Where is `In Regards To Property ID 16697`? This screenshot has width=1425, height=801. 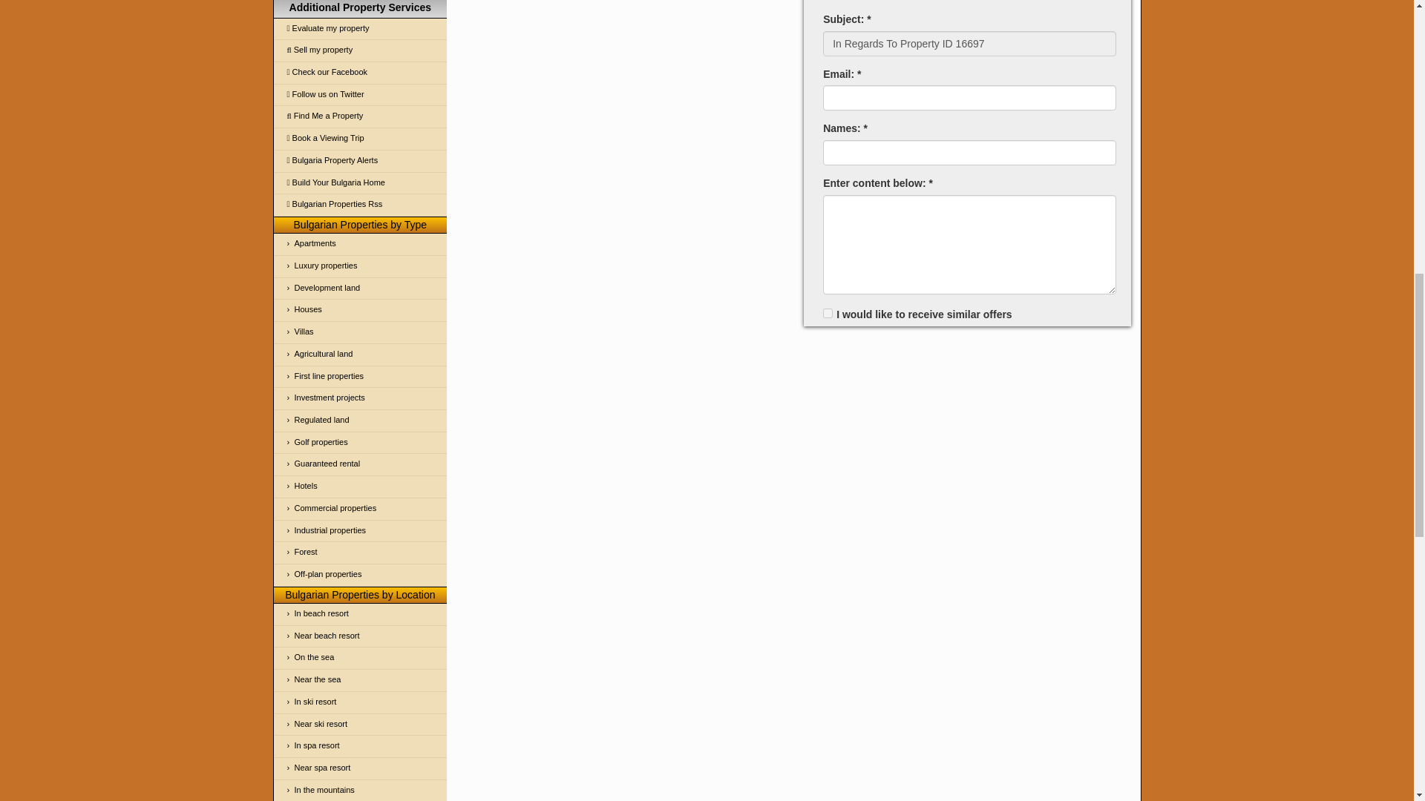
In Regards To Property ID 16697 is located at coordinates (969, 43).